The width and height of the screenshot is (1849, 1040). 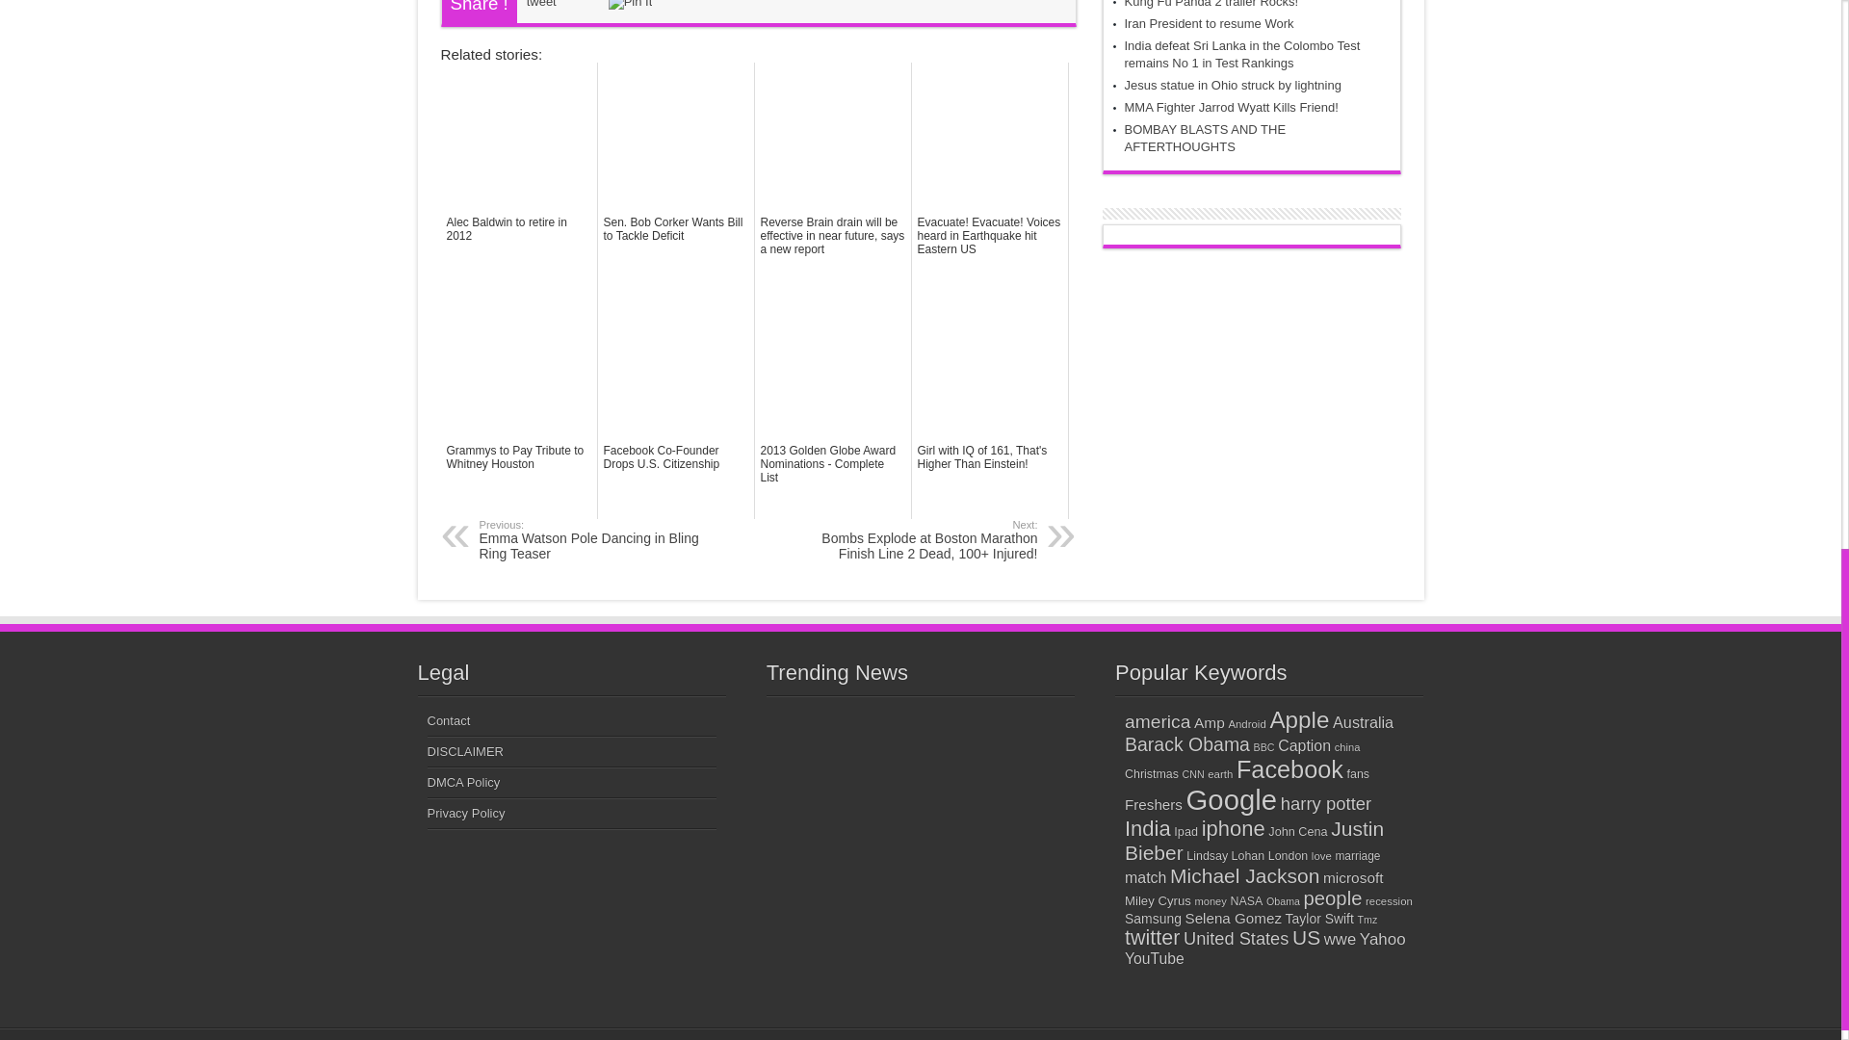 What do you see at coordinates (1211, 4) in the screenshot?
I see `Kung Fu Panda 2 trailer Rocks!` at bounding box center [1211, 4].